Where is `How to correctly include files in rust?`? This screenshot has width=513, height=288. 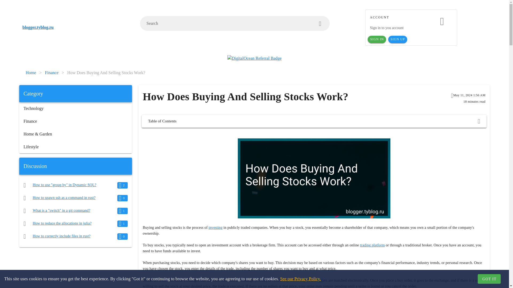
How to correctly include files in rust? is located at coordinates (61, 236).